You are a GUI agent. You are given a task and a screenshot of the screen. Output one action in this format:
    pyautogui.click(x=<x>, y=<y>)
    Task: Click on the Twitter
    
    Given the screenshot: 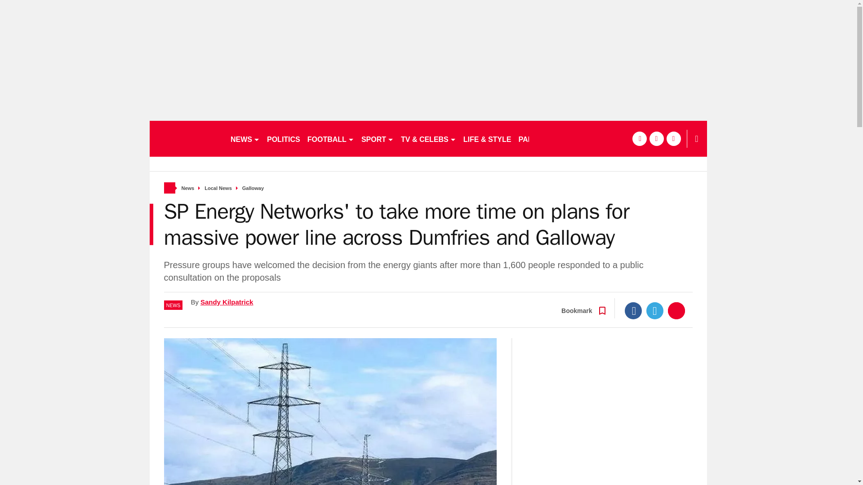 What is the action you would take?
    pyautogui.click(x=655, y=310)
    